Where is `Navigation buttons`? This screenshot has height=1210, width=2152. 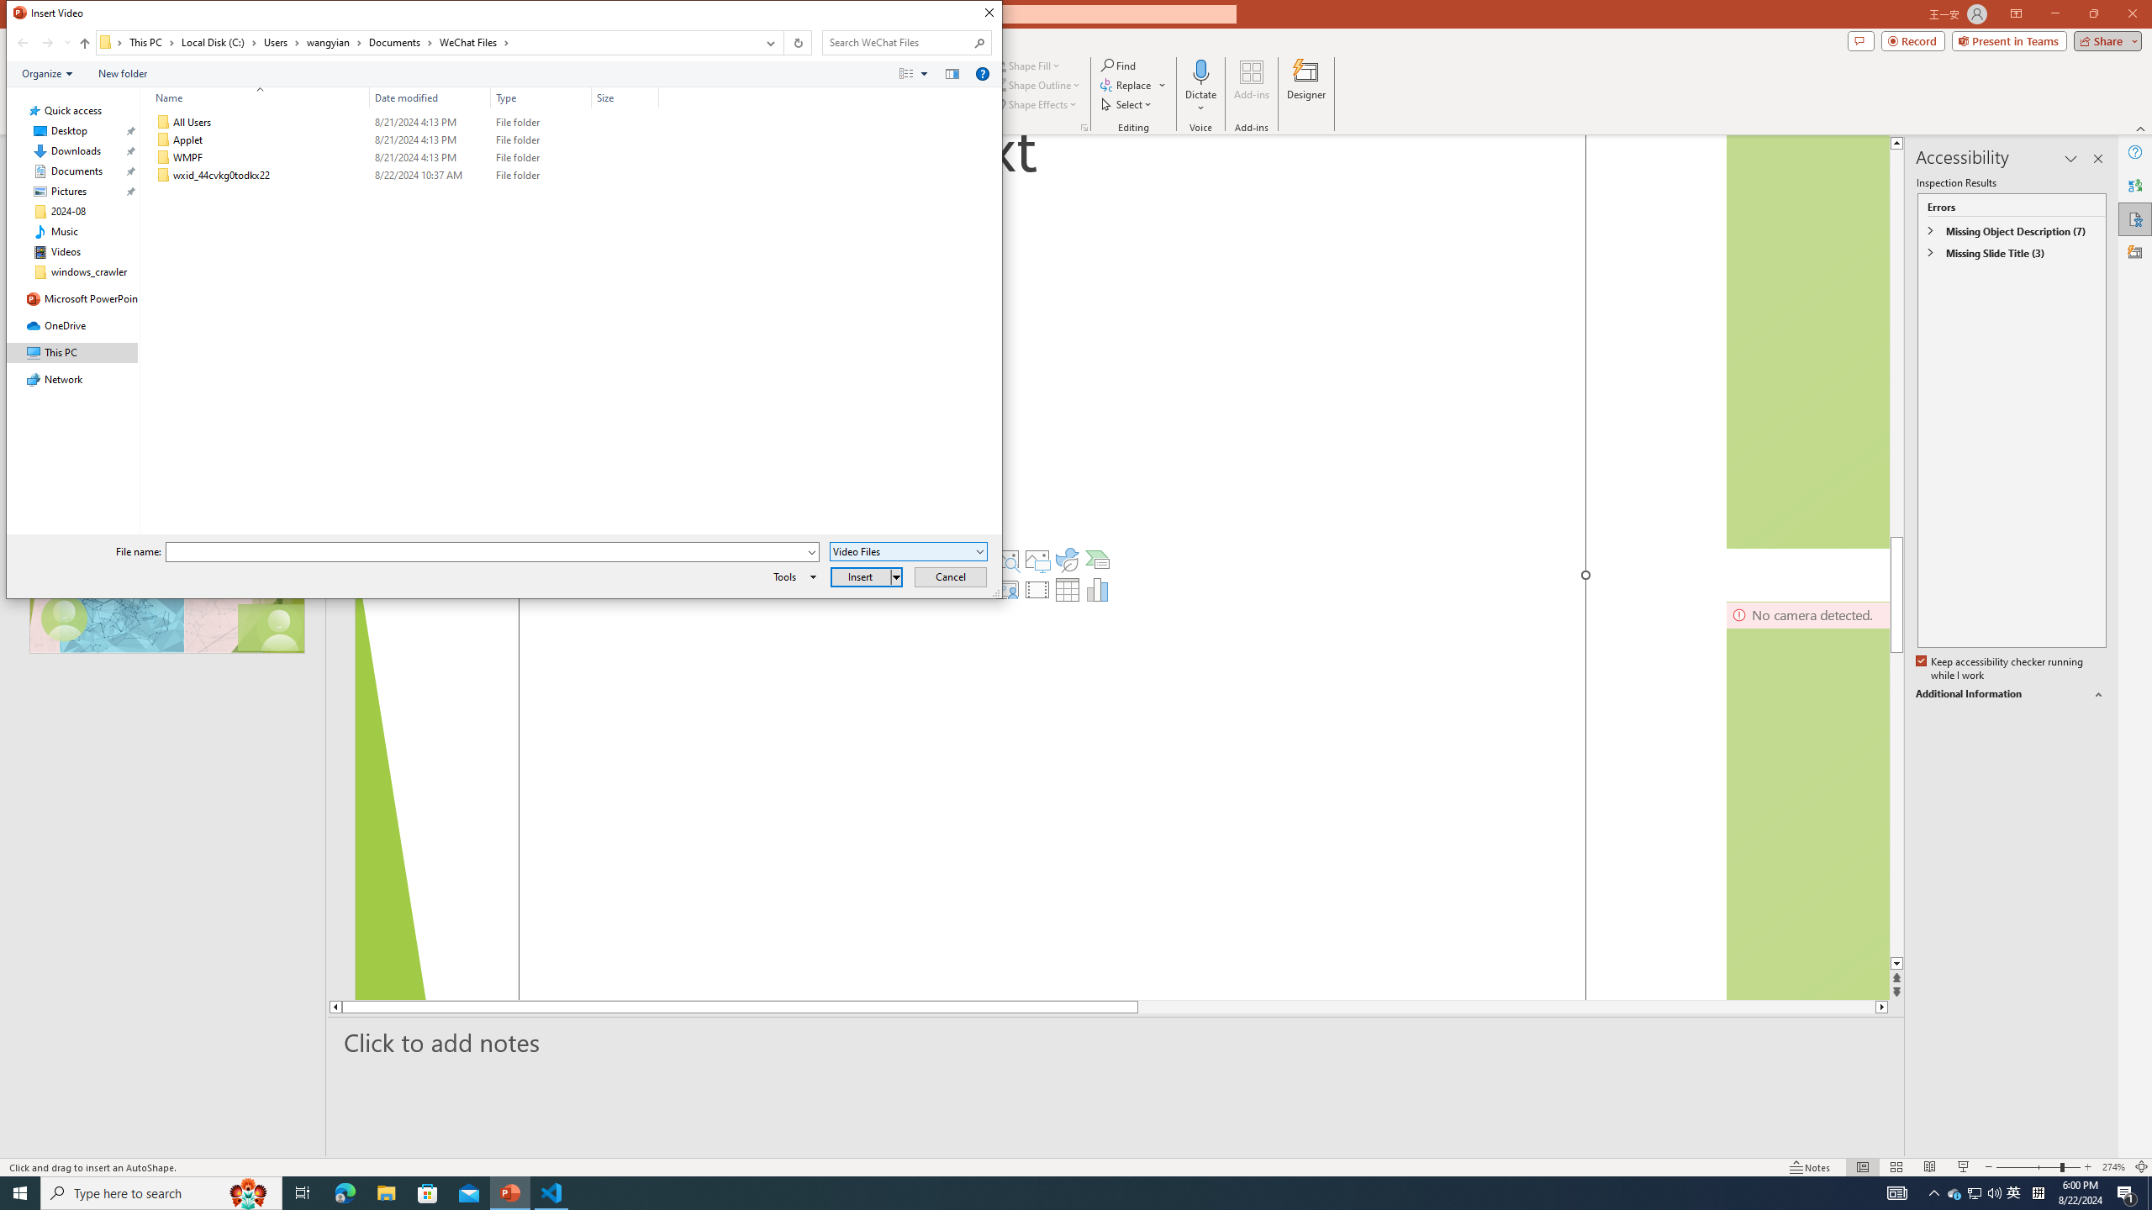
Navigation buttons is located at coordinates (42, 43).